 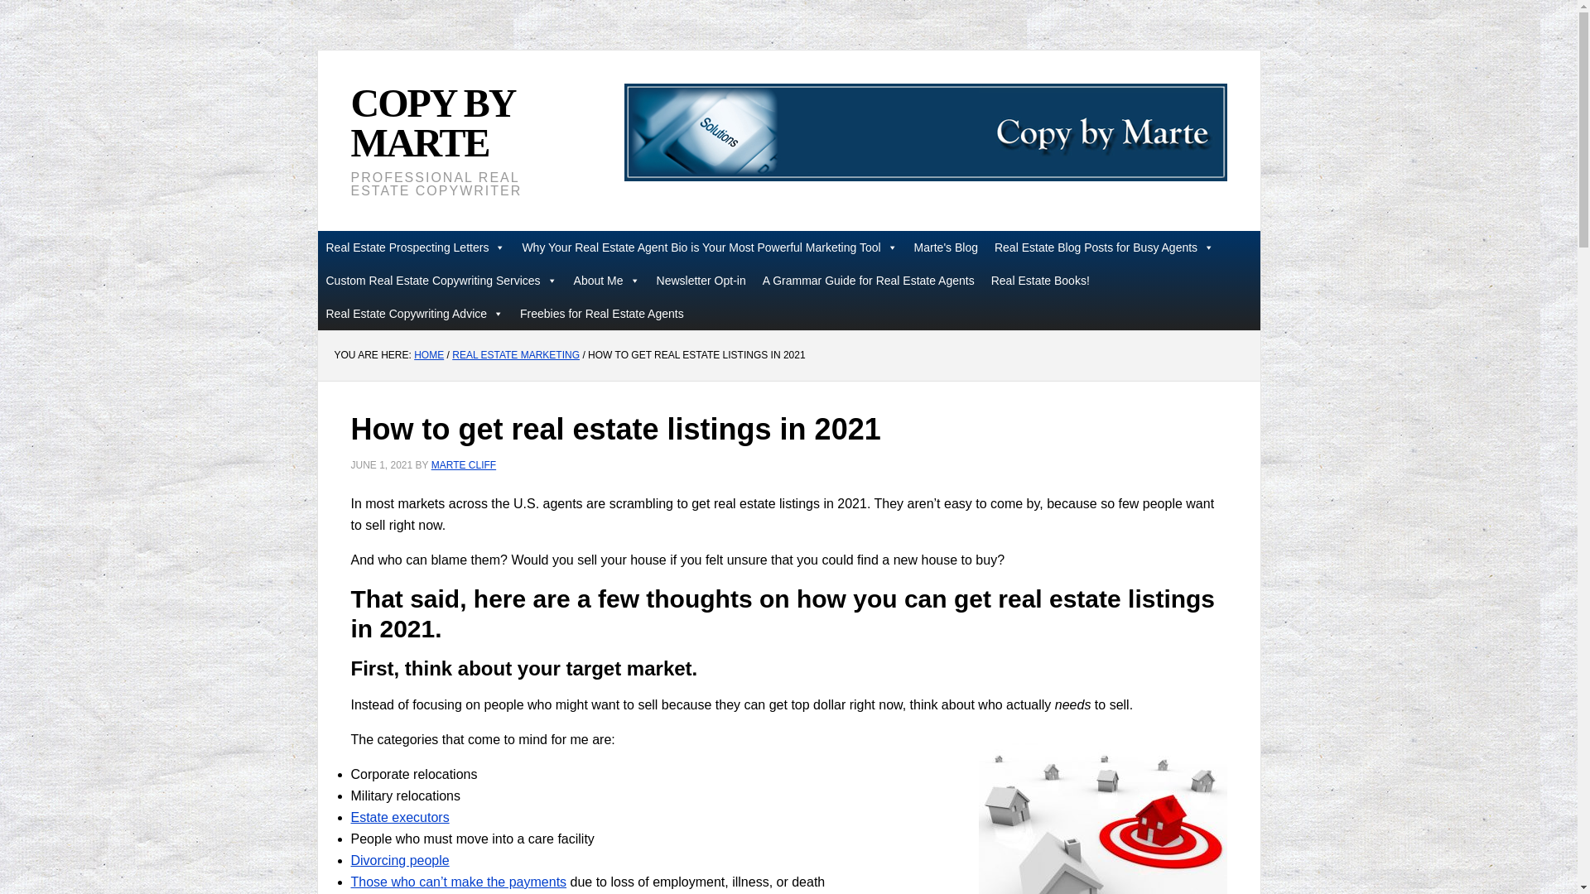 I want to click on Marte's Blog, so click(x=946, y=247).